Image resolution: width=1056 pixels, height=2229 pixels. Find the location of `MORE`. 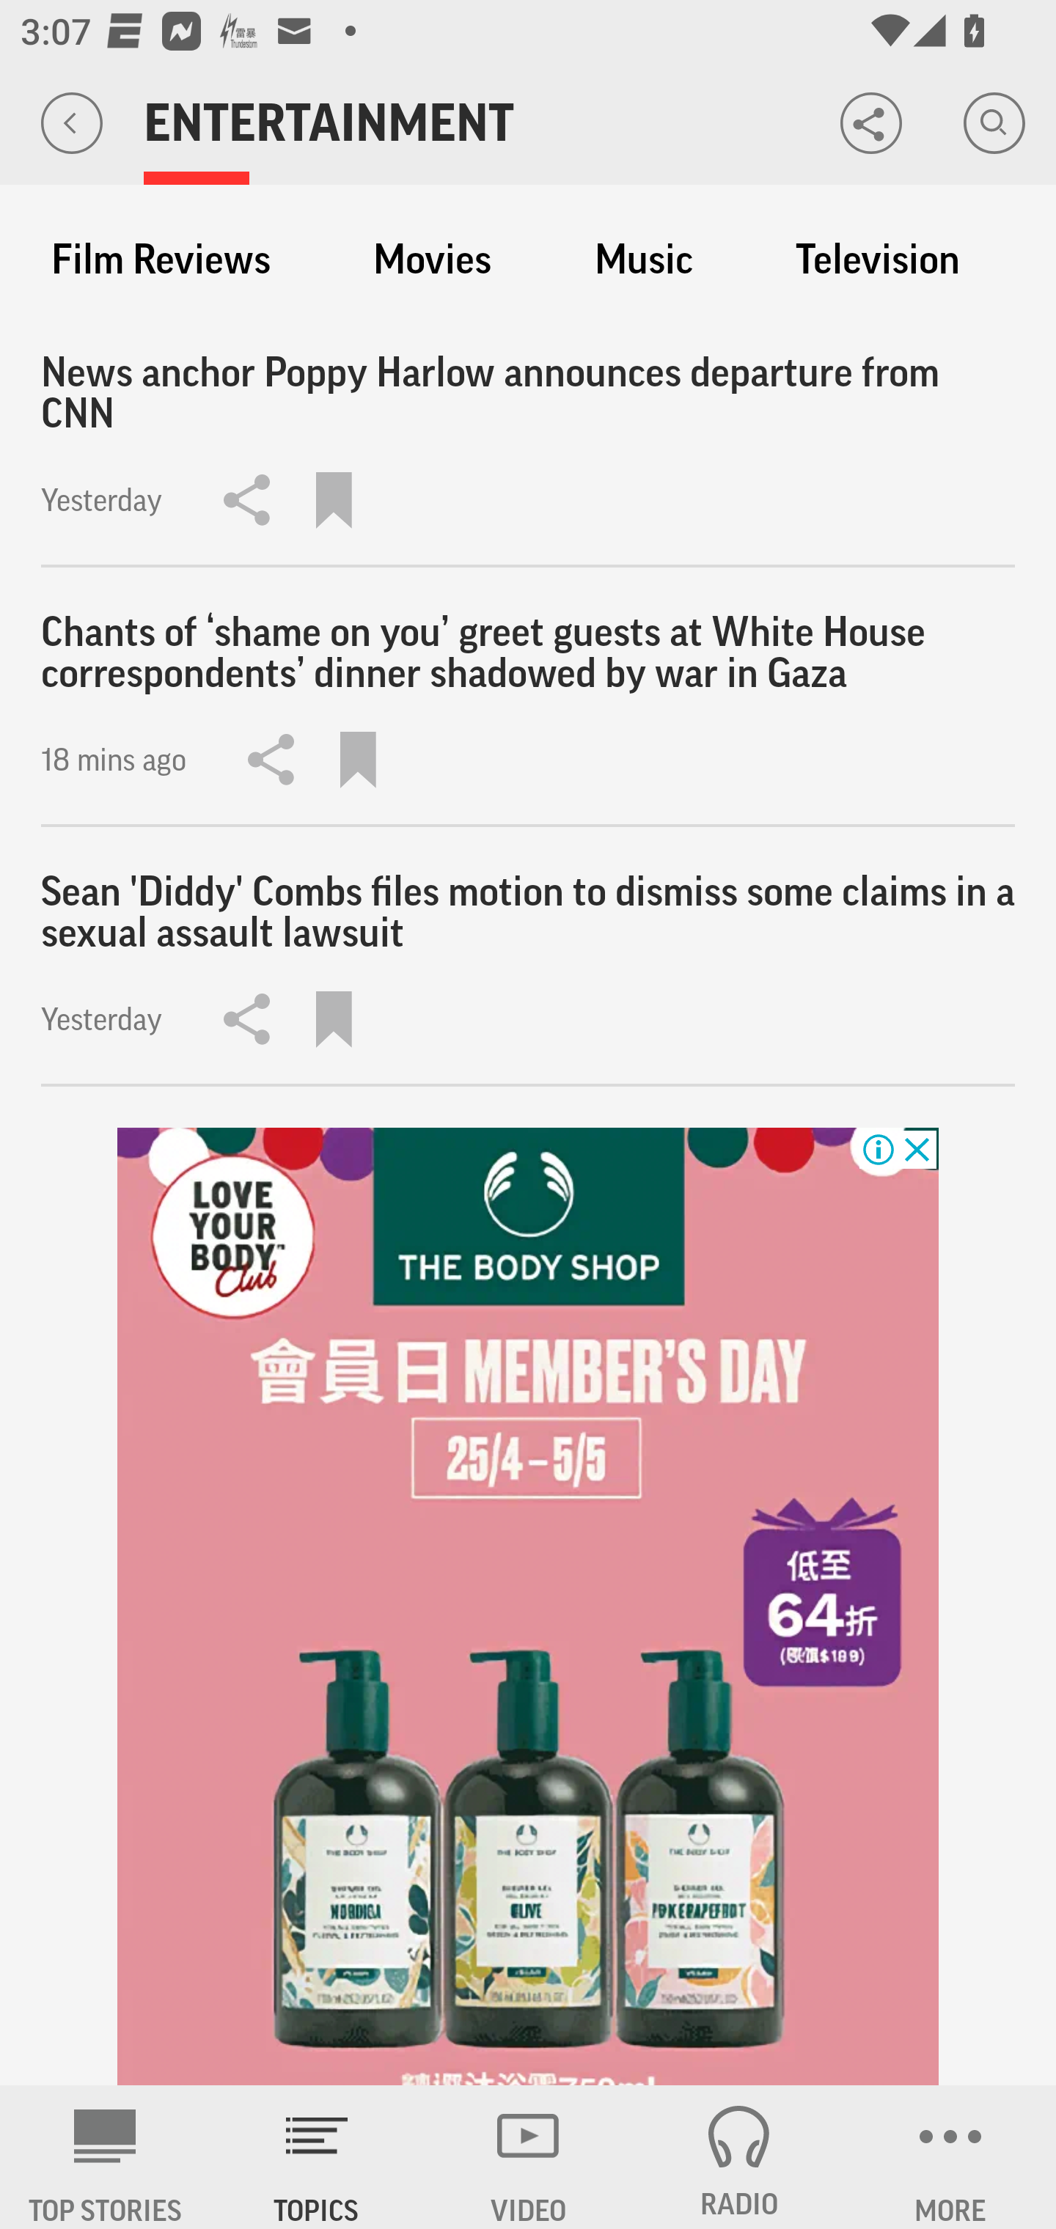

MORE is located at coordinates (950, 2157).